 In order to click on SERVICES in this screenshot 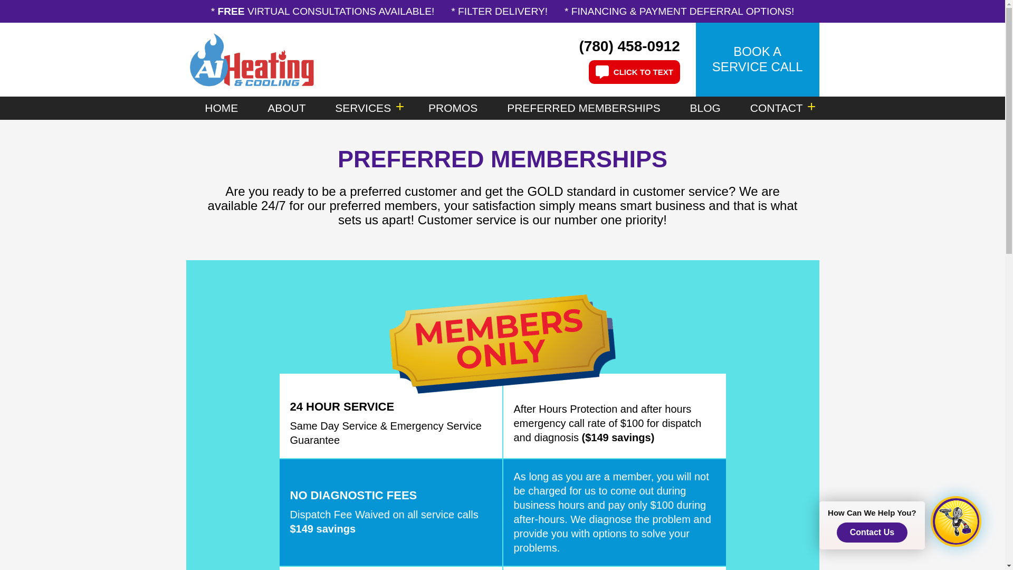, I will do `click(363, 108)`.